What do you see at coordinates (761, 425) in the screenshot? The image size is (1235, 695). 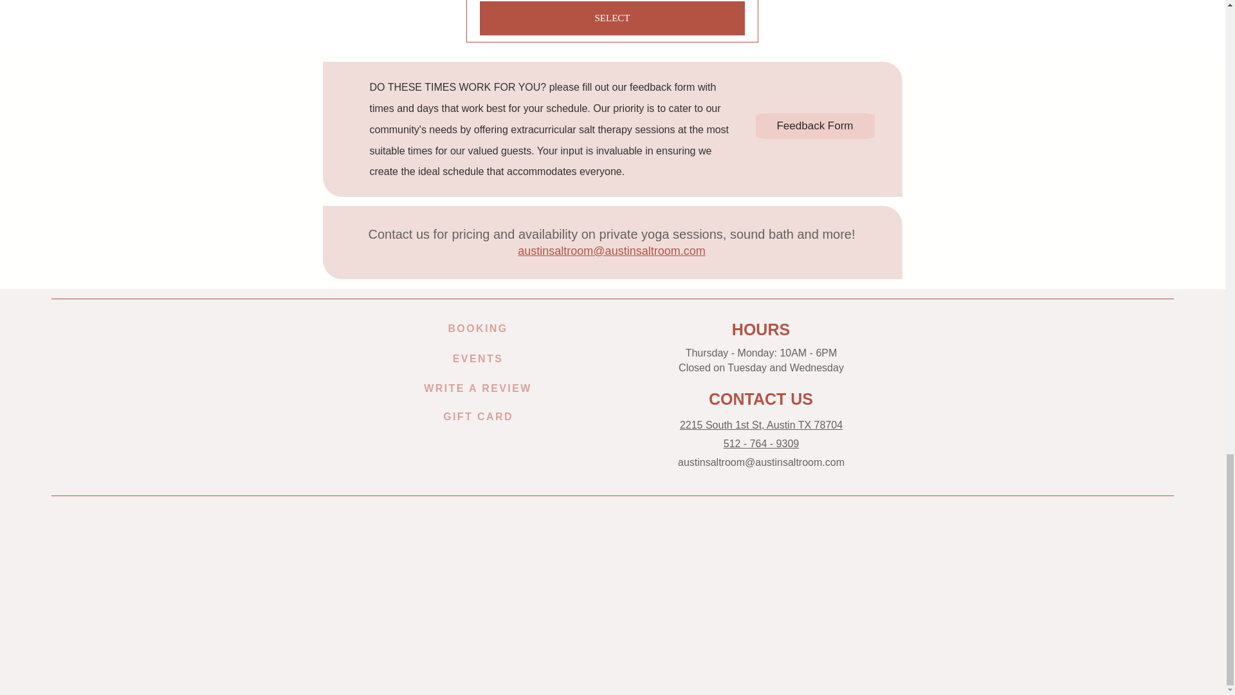 I see `2215 South 1st St, Austin TX 78704` at bounding box center [761, 425].